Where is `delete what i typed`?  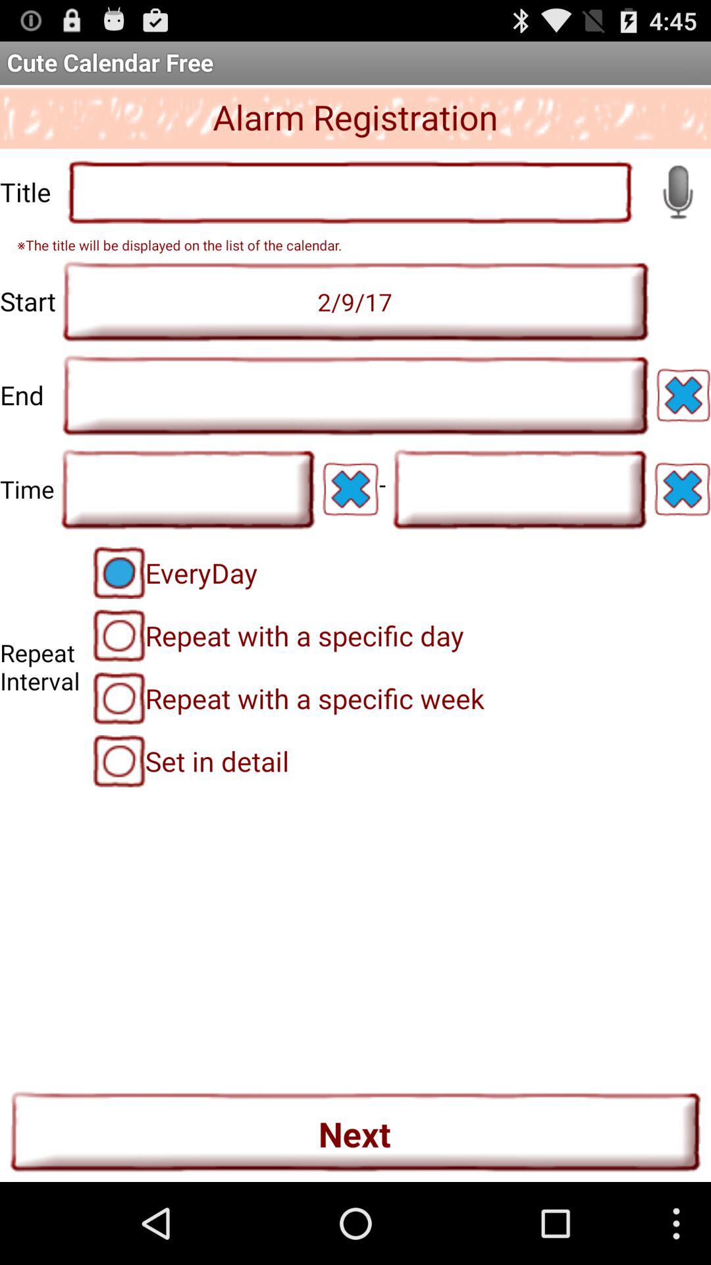 delete what i typed is located at coordinates (682, 489).